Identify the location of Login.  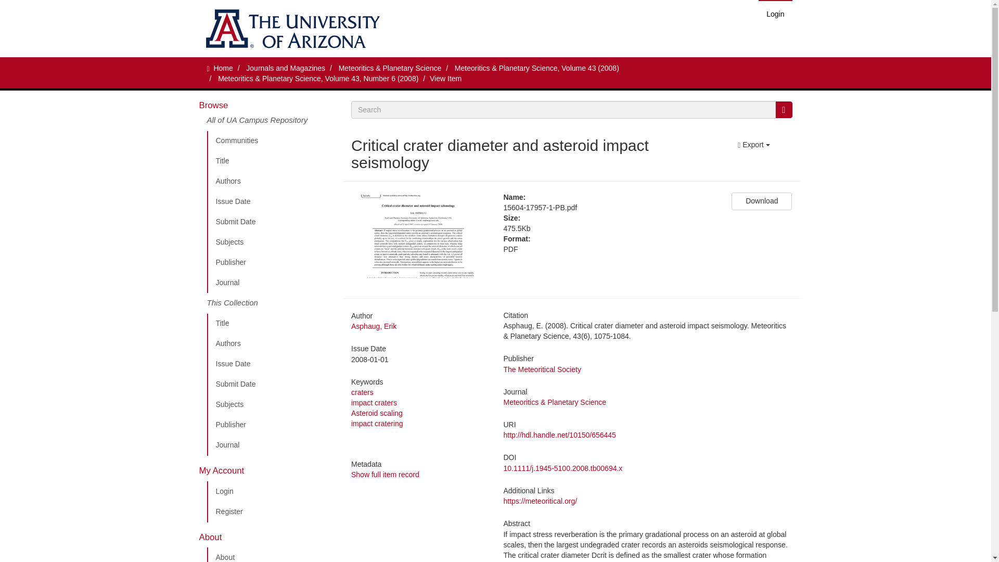
(271, 491).